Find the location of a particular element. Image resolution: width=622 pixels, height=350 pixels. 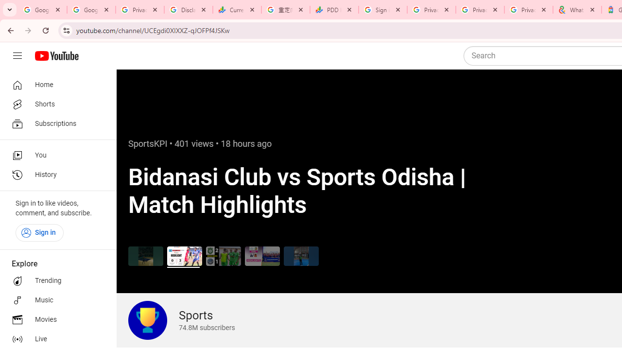

Sign in - Google Accounts is located at coordinates (383, 10).